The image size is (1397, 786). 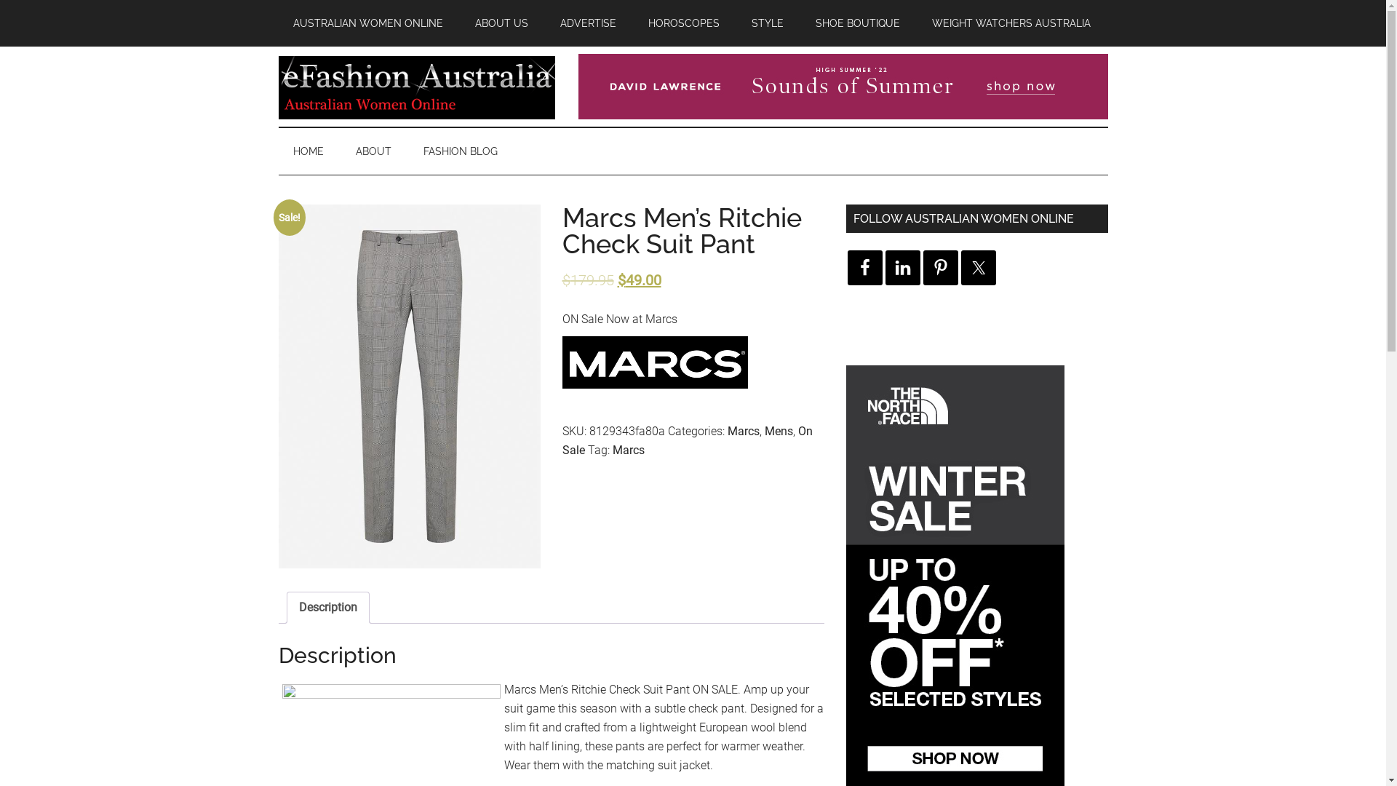 What do you see at coordinates (373, 151) in the screenshot?
I see `ABOUT` at bounding box center [373, 151].